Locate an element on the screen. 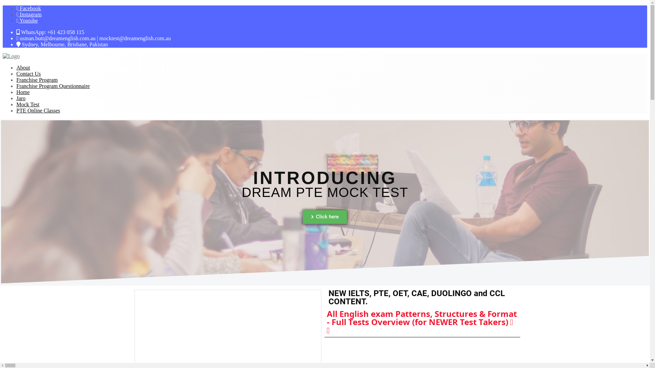  PTE Online Classes is located at coordinates (38, 110).